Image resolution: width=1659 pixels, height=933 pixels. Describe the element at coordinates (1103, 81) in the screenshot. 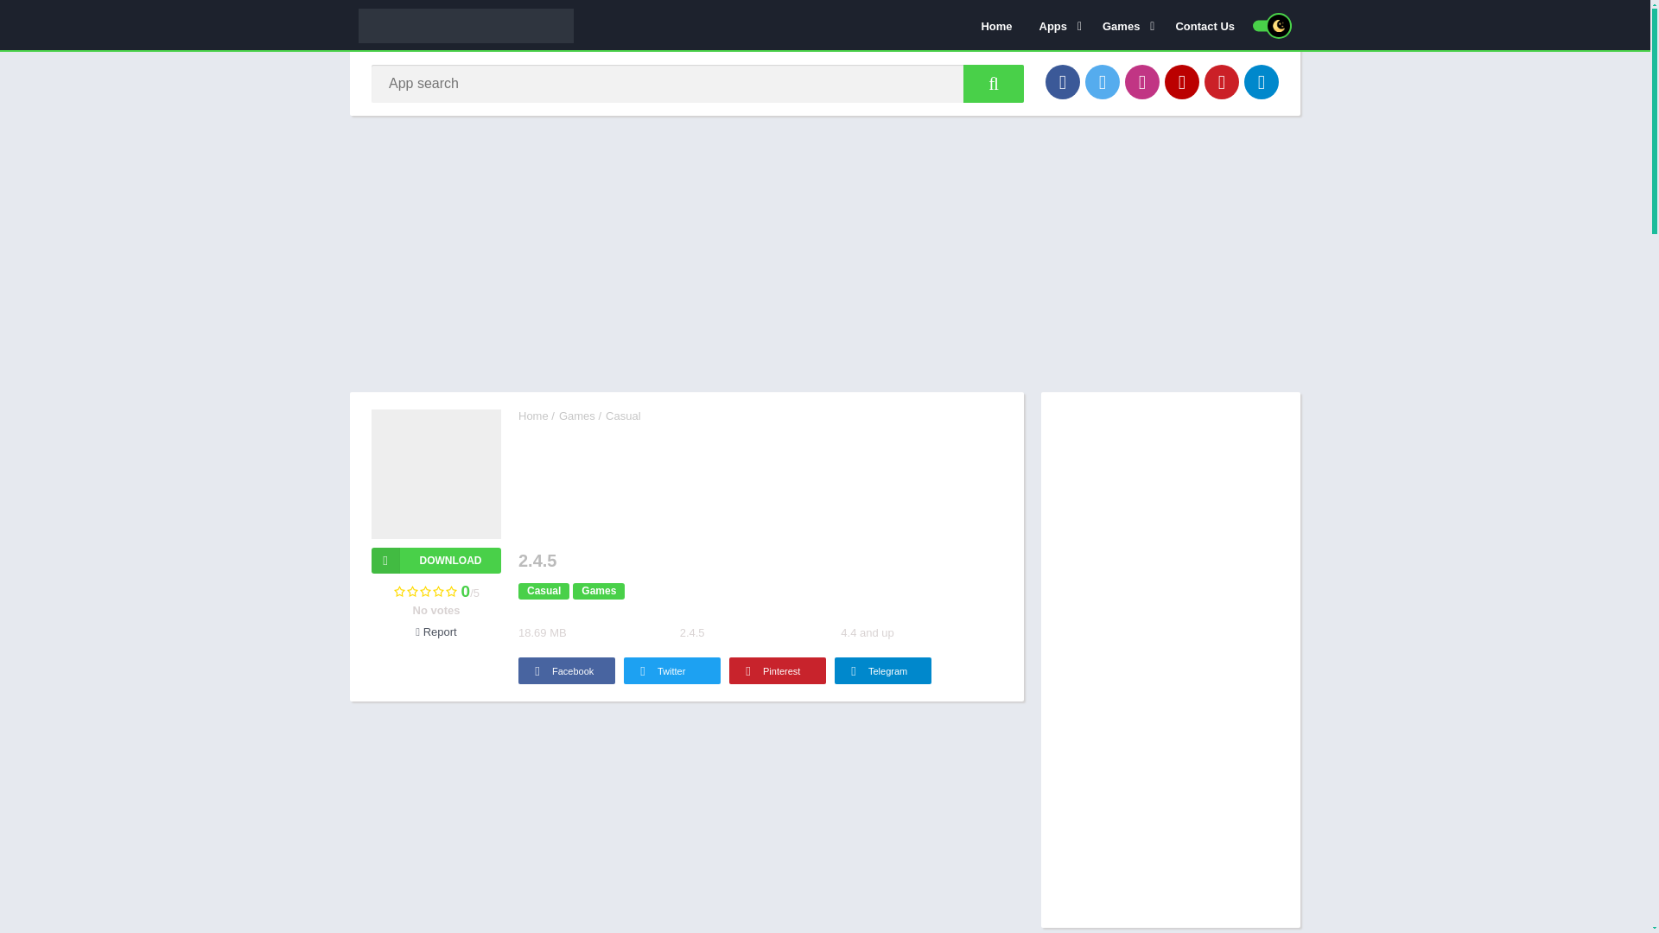

I see `Twitter` at that location.